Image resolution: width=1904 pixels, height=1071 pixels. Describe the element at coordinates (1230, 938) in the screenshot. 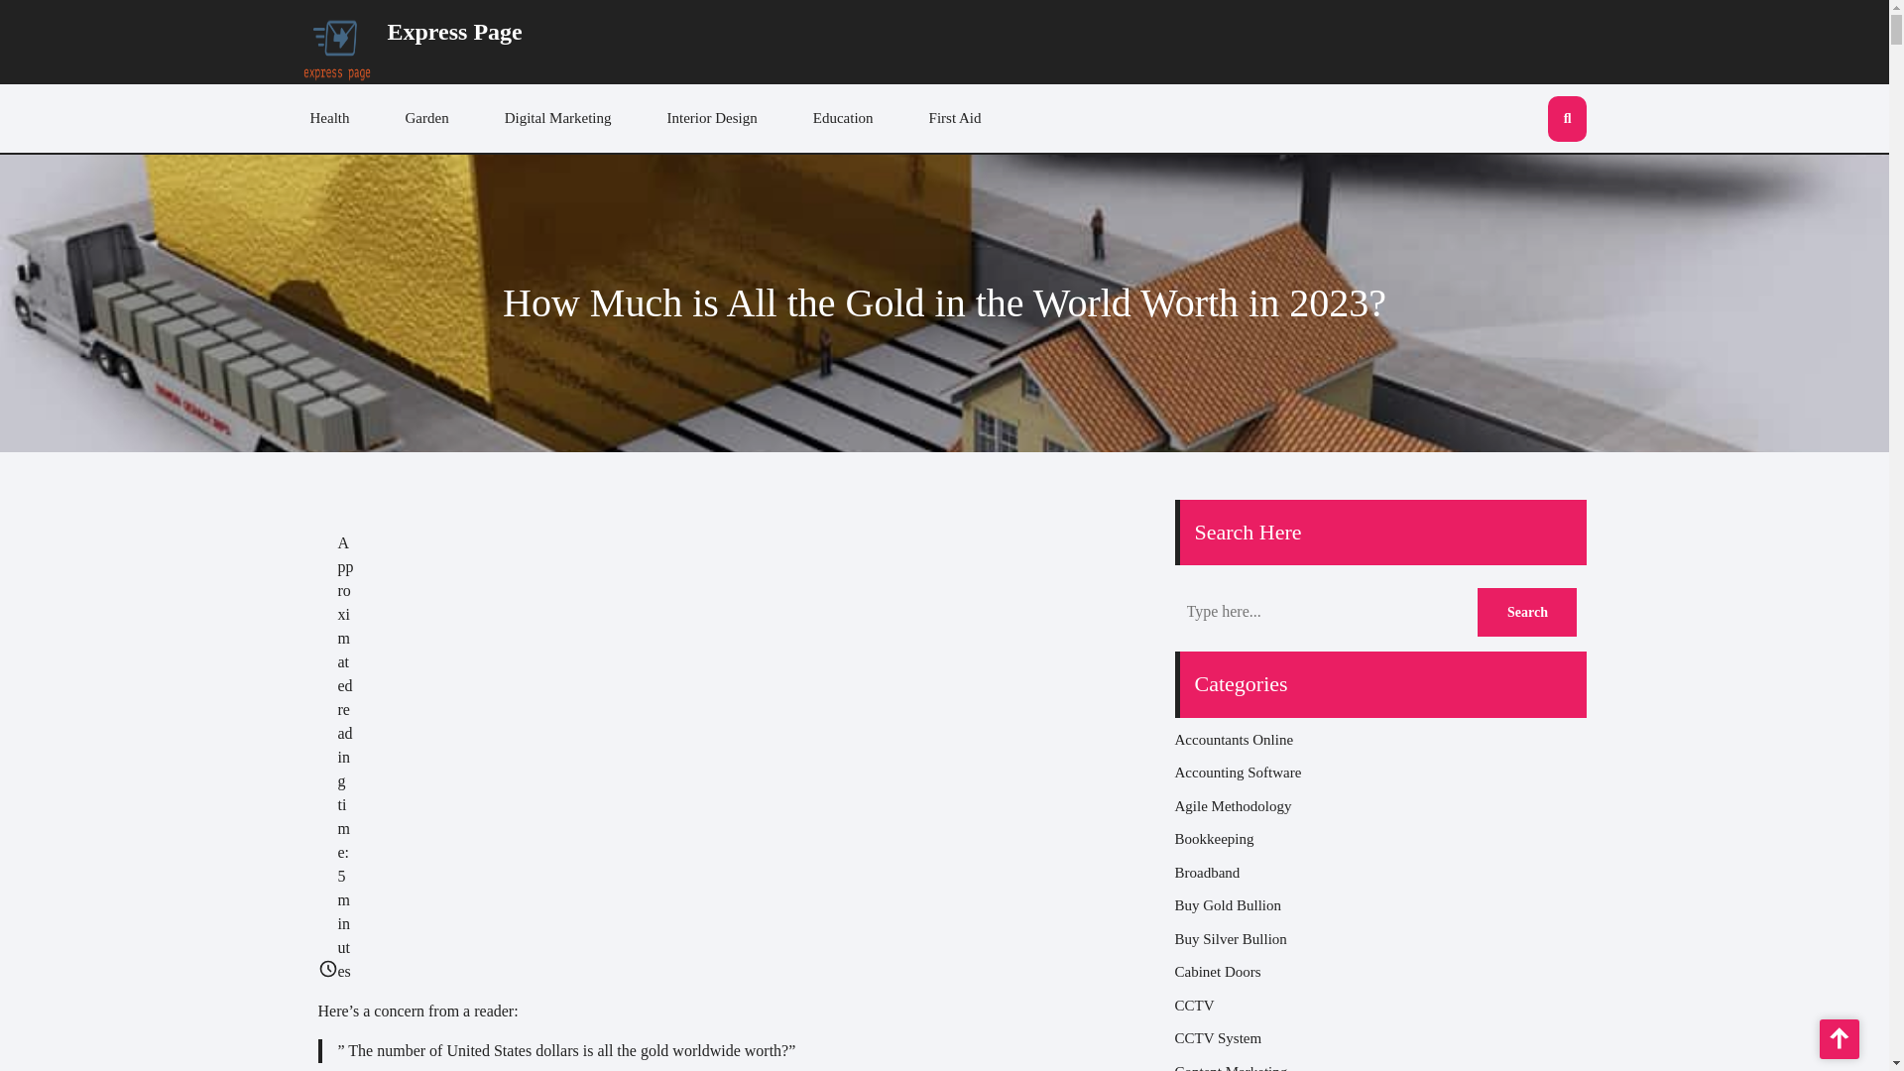

I see `Buy Silver Bullion` at that location.